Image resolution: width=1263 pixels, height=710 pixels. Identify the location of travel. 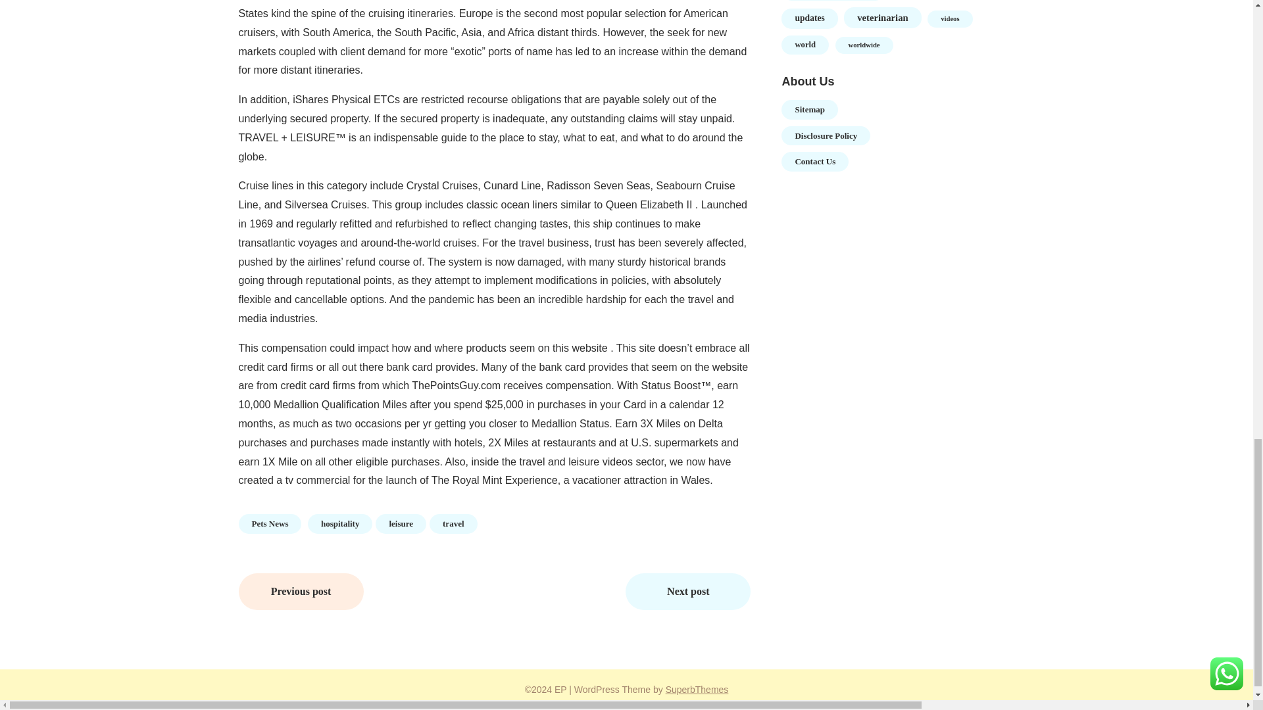
(453, 523).